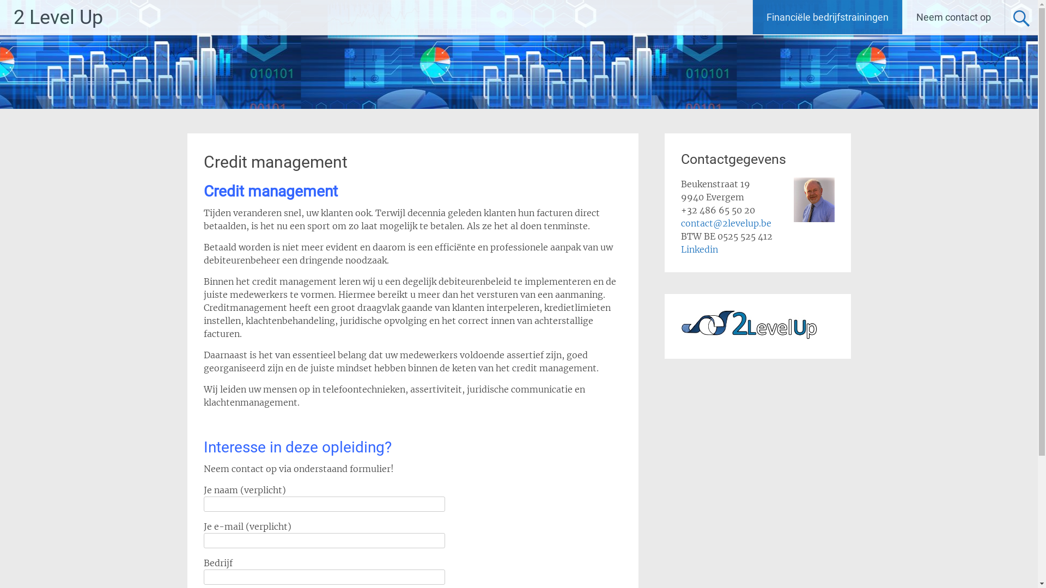 This screenshot has height=588, width=1046. What do you see at coordinates (700, 249) in the screenshot?
I see `Linkedin` at bounding box center [700, 249].